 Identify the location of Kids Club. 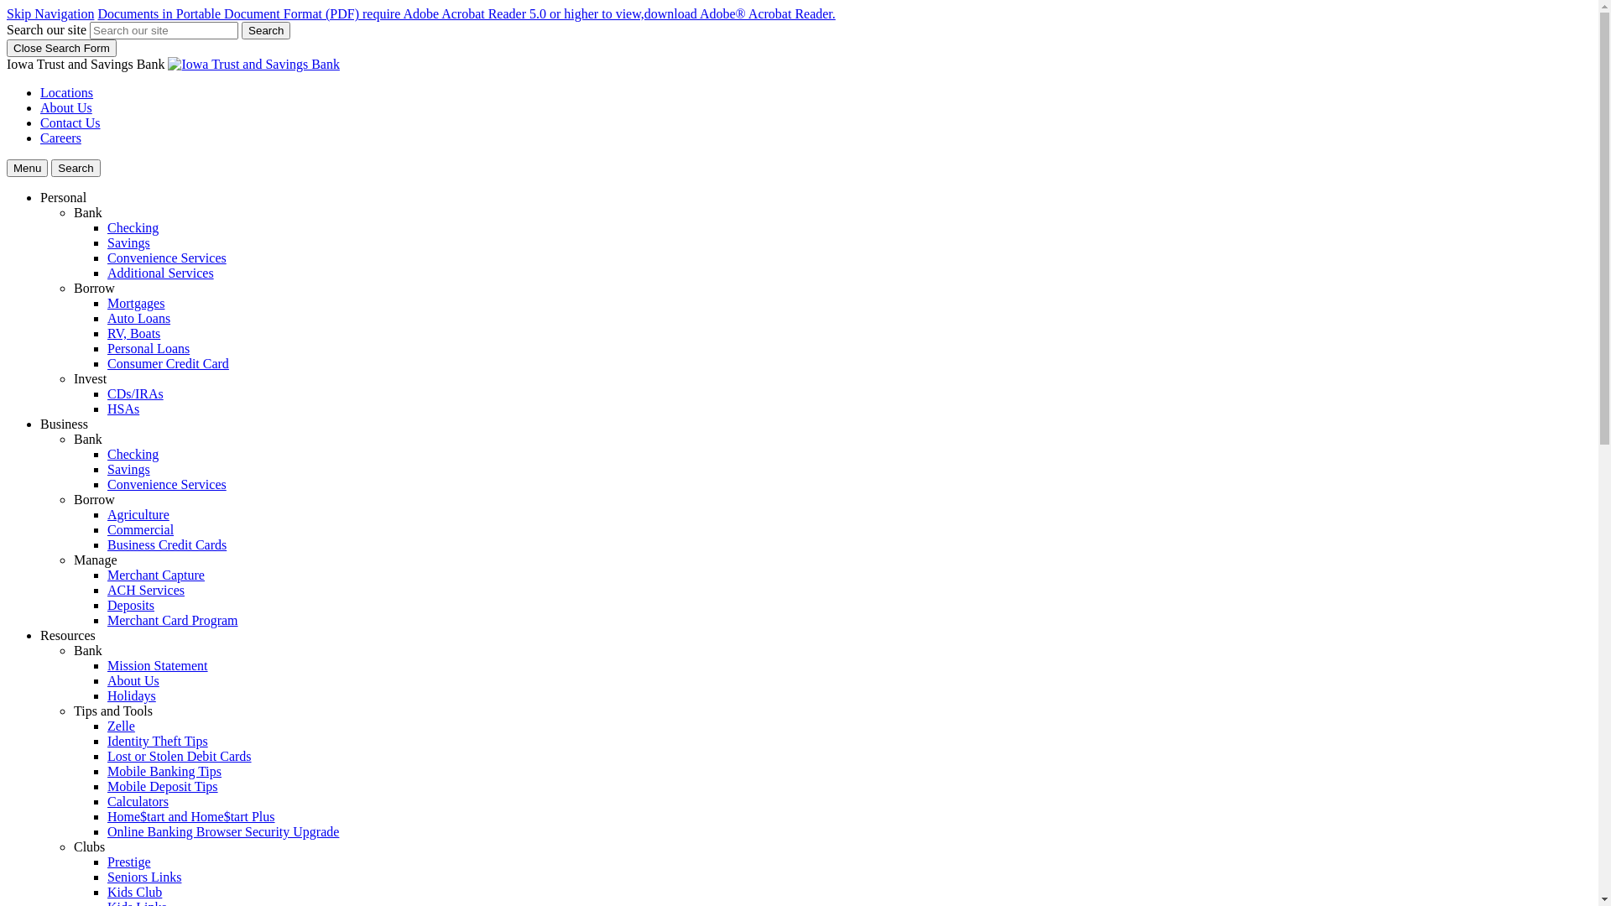
(134, 893).